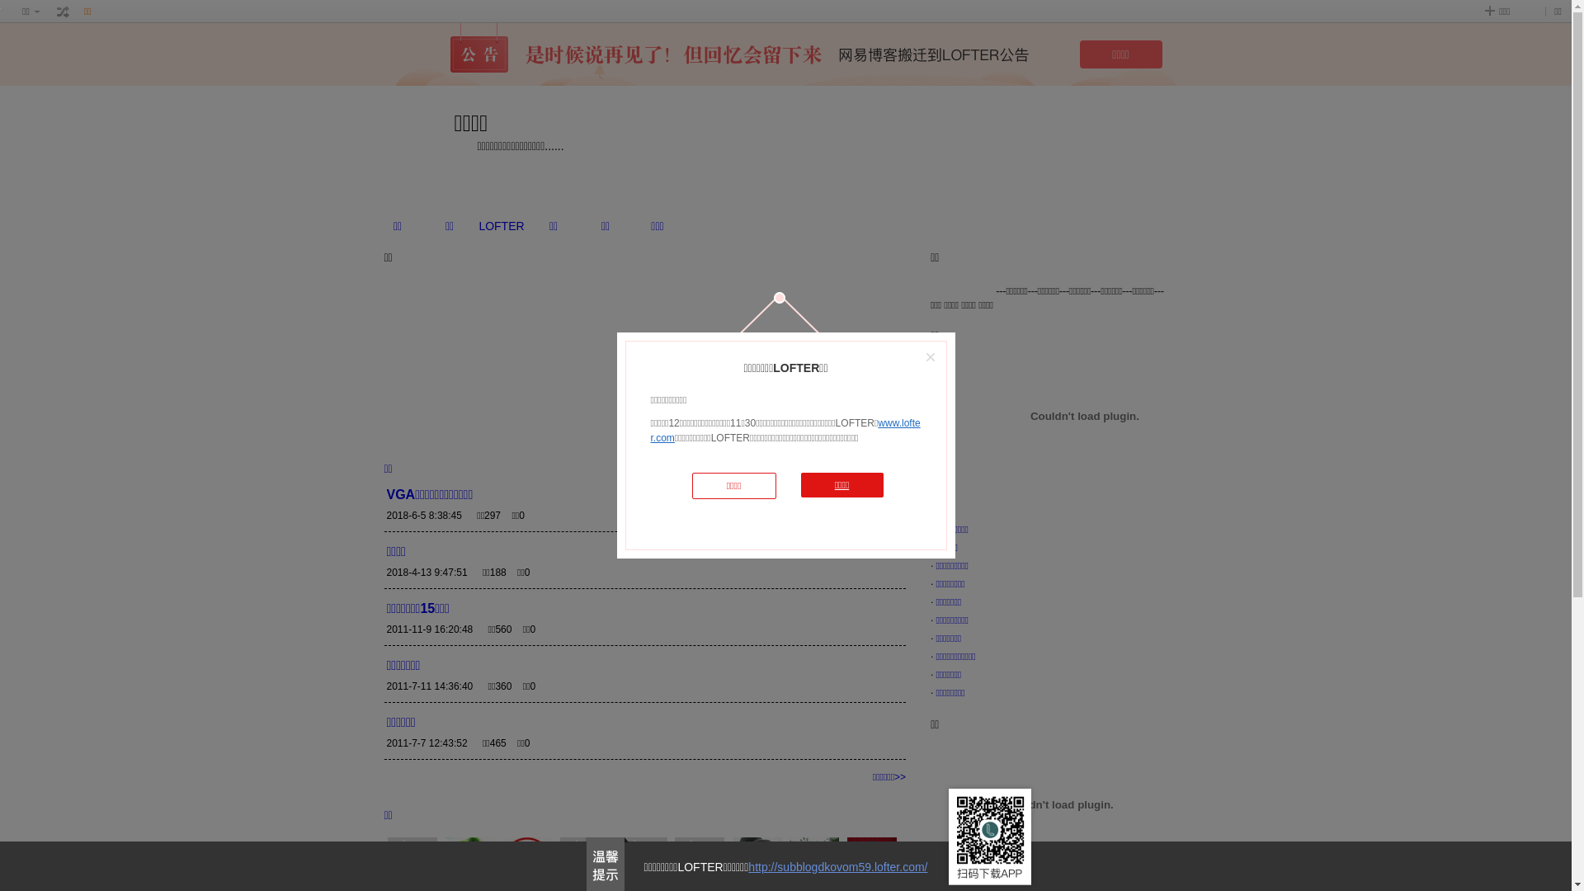 This screenshot has width=1584, height=891. I want to click on http://subblogdkovom59.lofter.com/, so click(838, 867).